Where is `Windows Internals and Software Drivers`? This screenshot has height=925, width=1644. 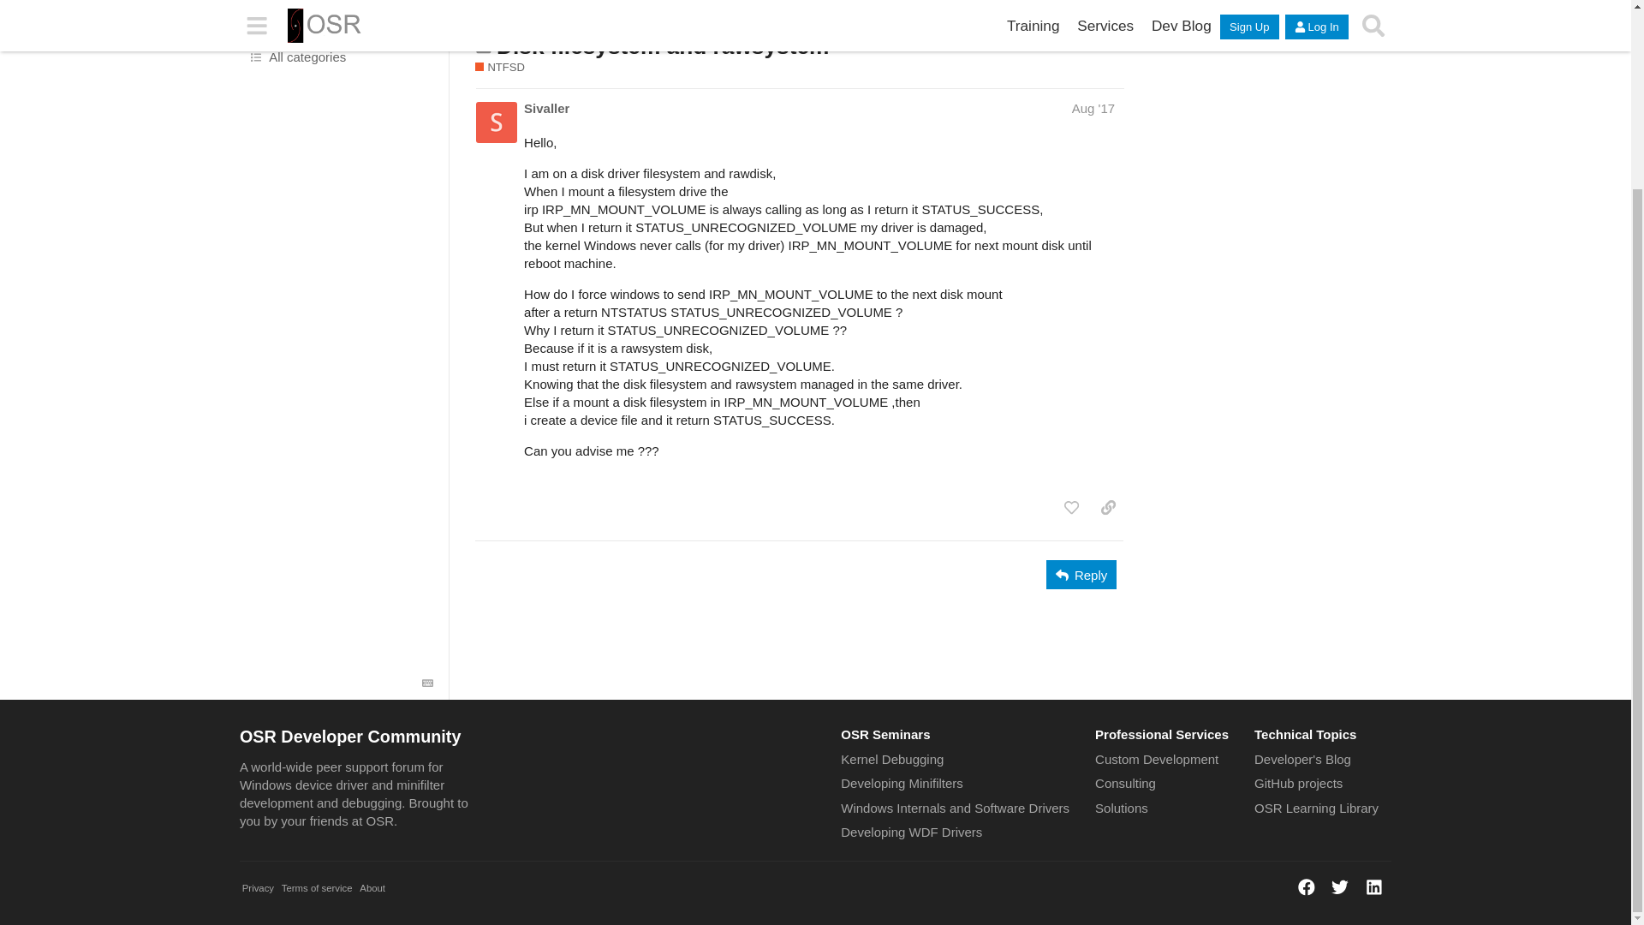 Windows Internals and Software Drivers is located at coordinates (955, 808).